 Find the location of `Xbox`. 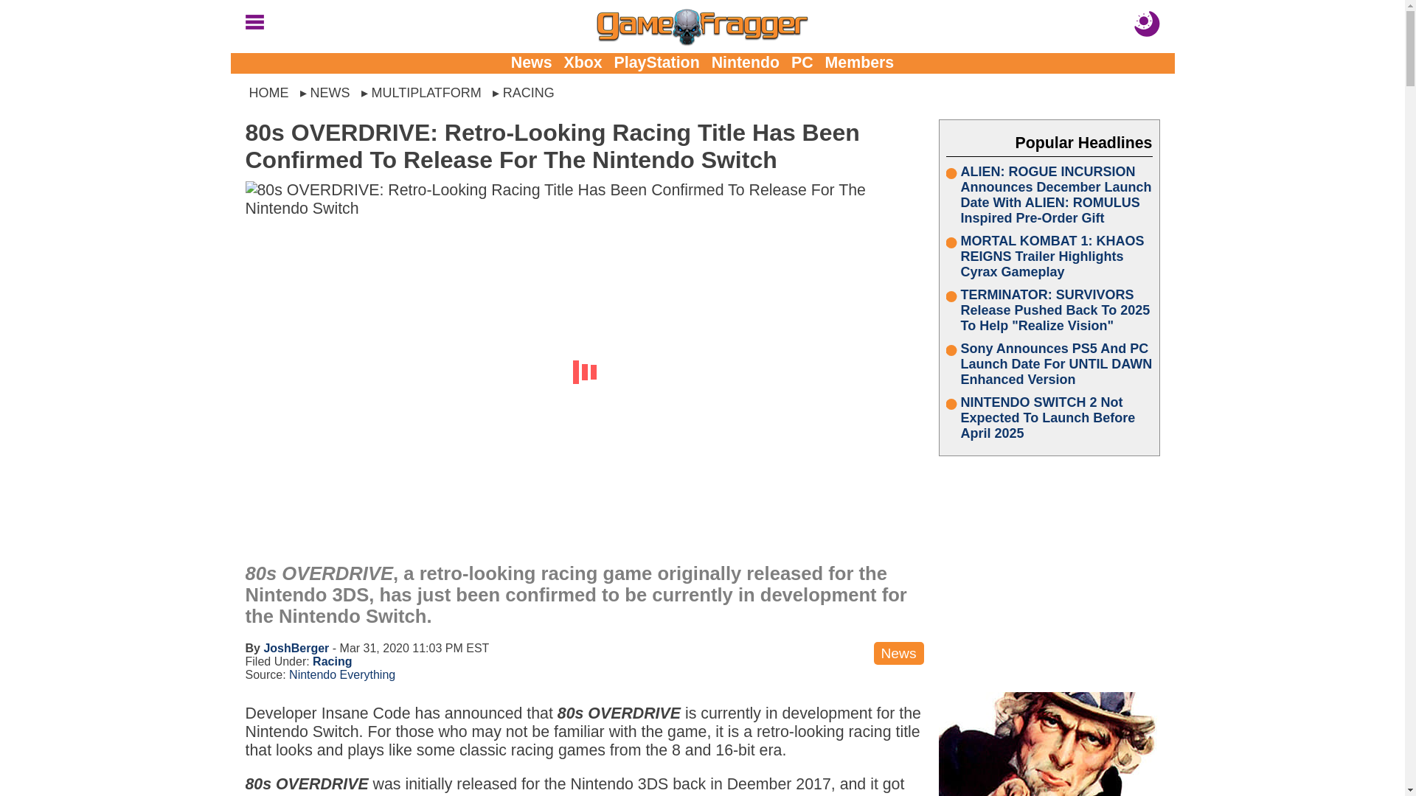

Xbox is located at coordinates (583, 63).